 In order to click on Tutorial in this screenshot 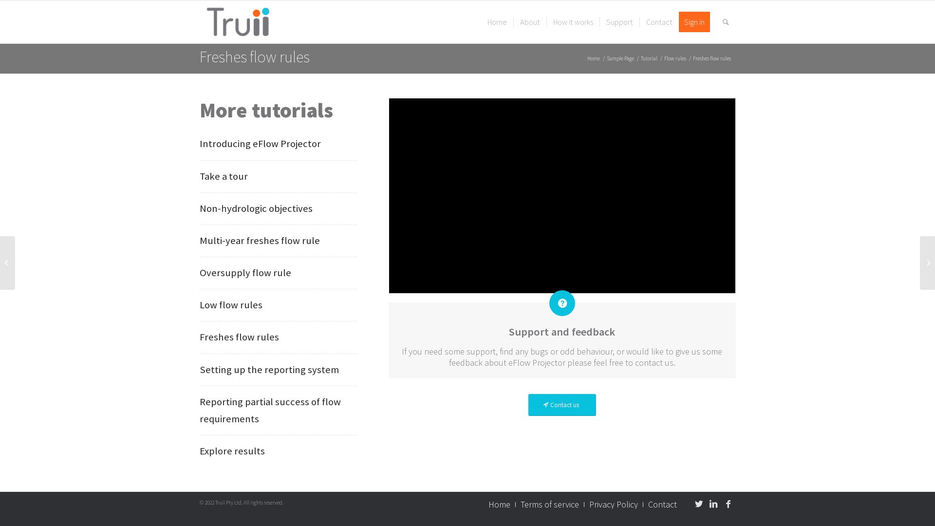, I will do `click(649, 58)`.